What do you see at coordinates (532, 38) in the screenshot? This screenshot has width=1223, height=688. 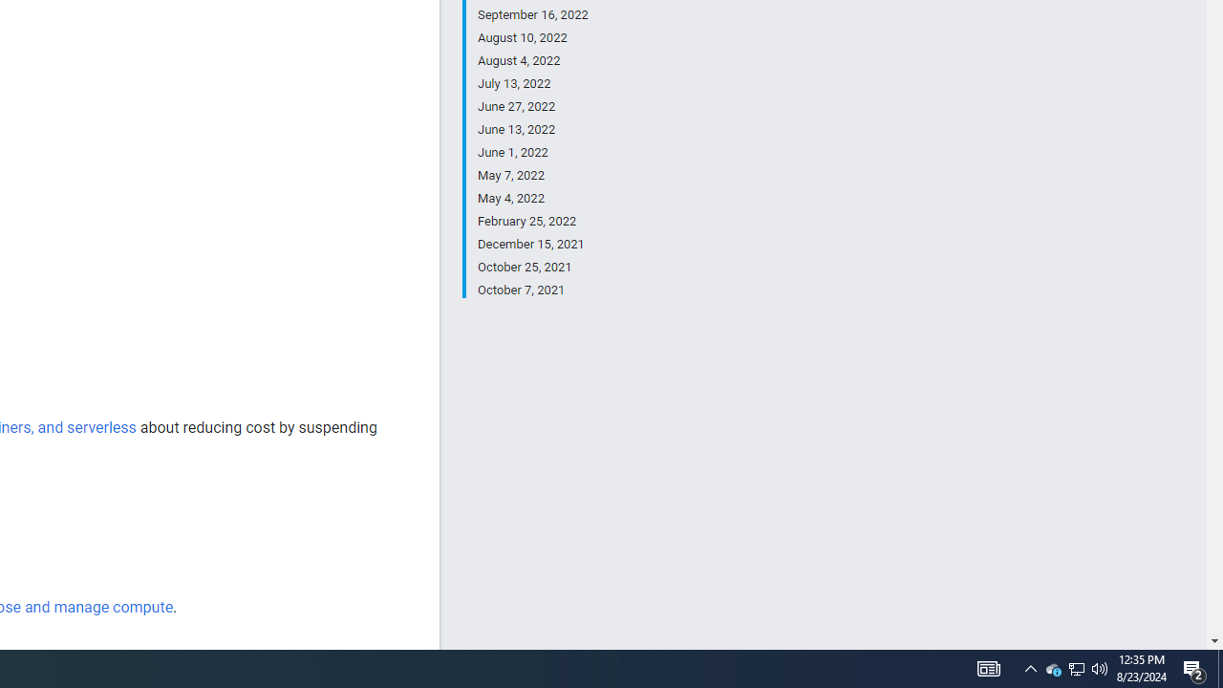 I see `August 10, 2022` at bounding box center [532, 38].